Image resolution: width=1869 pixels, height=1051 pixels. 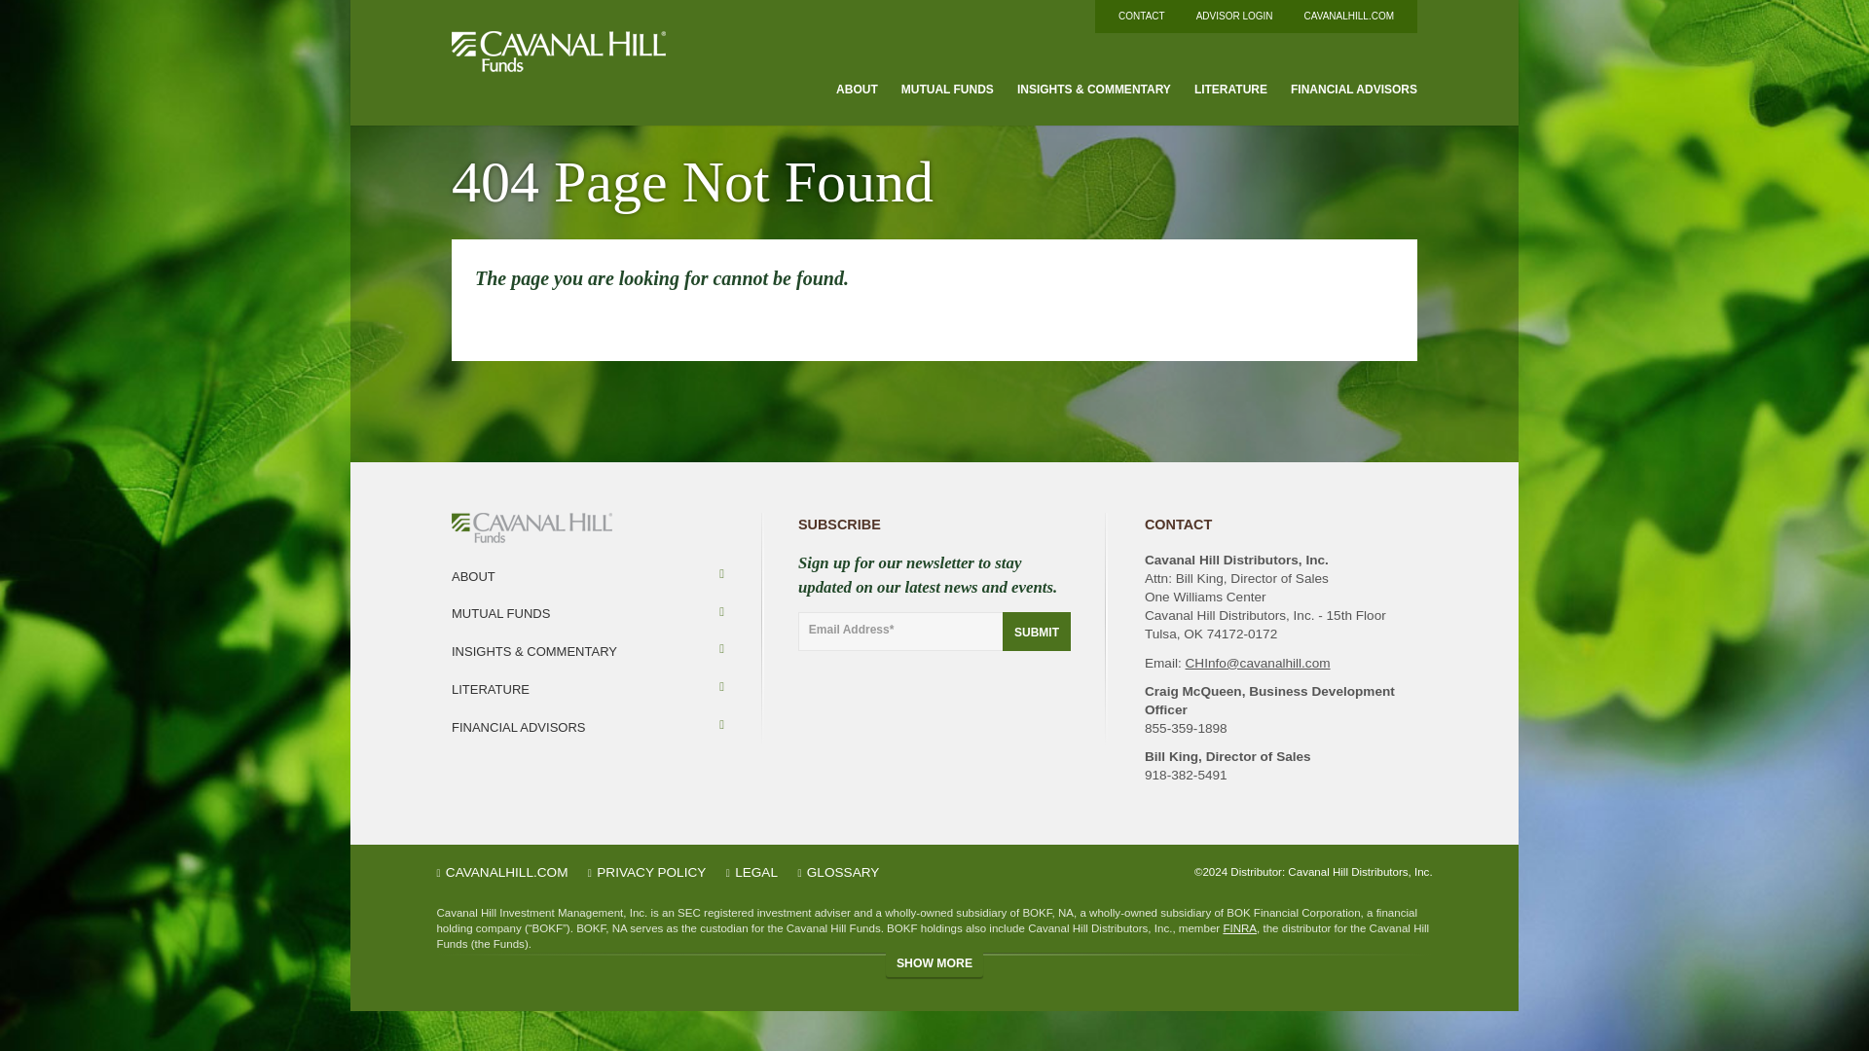 I want to click on ABOUT, so click(x=857, y=93).